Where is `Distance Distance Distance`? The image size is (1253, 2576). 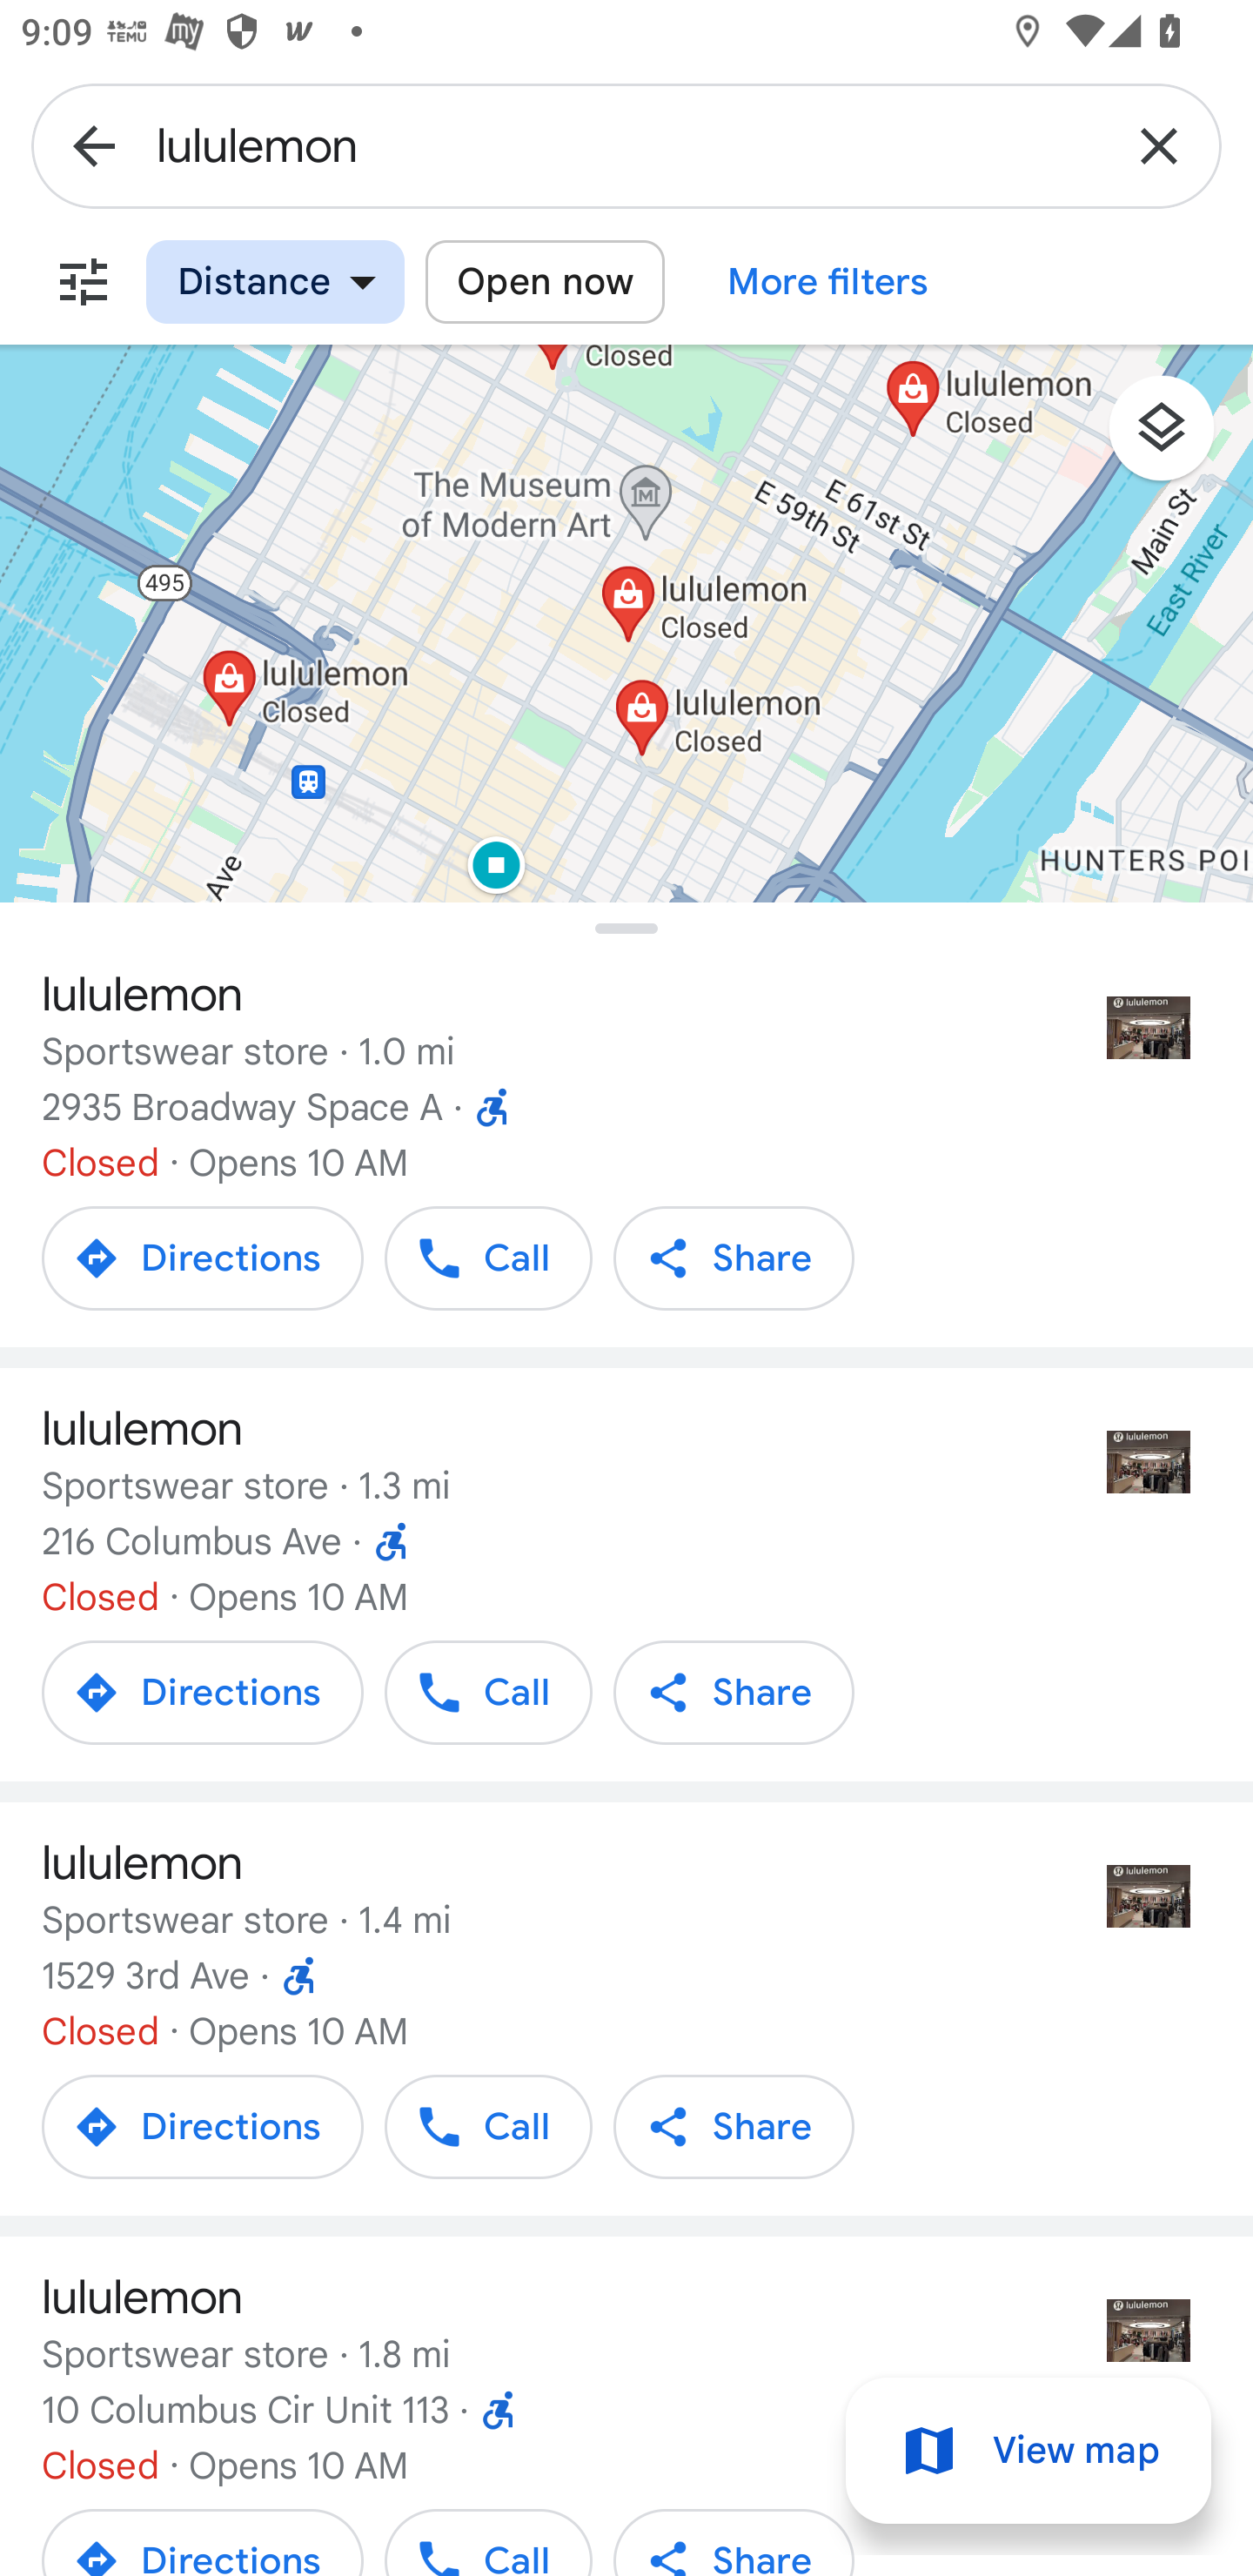 Distance Distance Distance is located at coordinates (275, 282).